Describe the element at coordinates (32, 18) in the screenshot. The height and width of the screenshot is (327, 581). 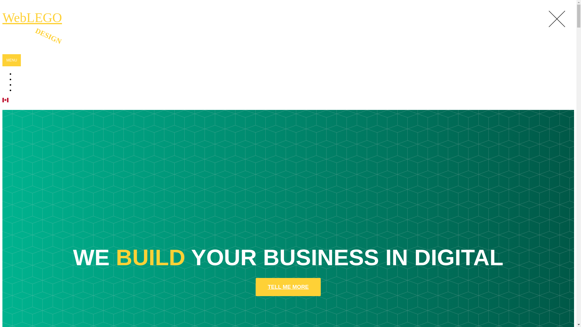
I see `WebLEGO` at that location.